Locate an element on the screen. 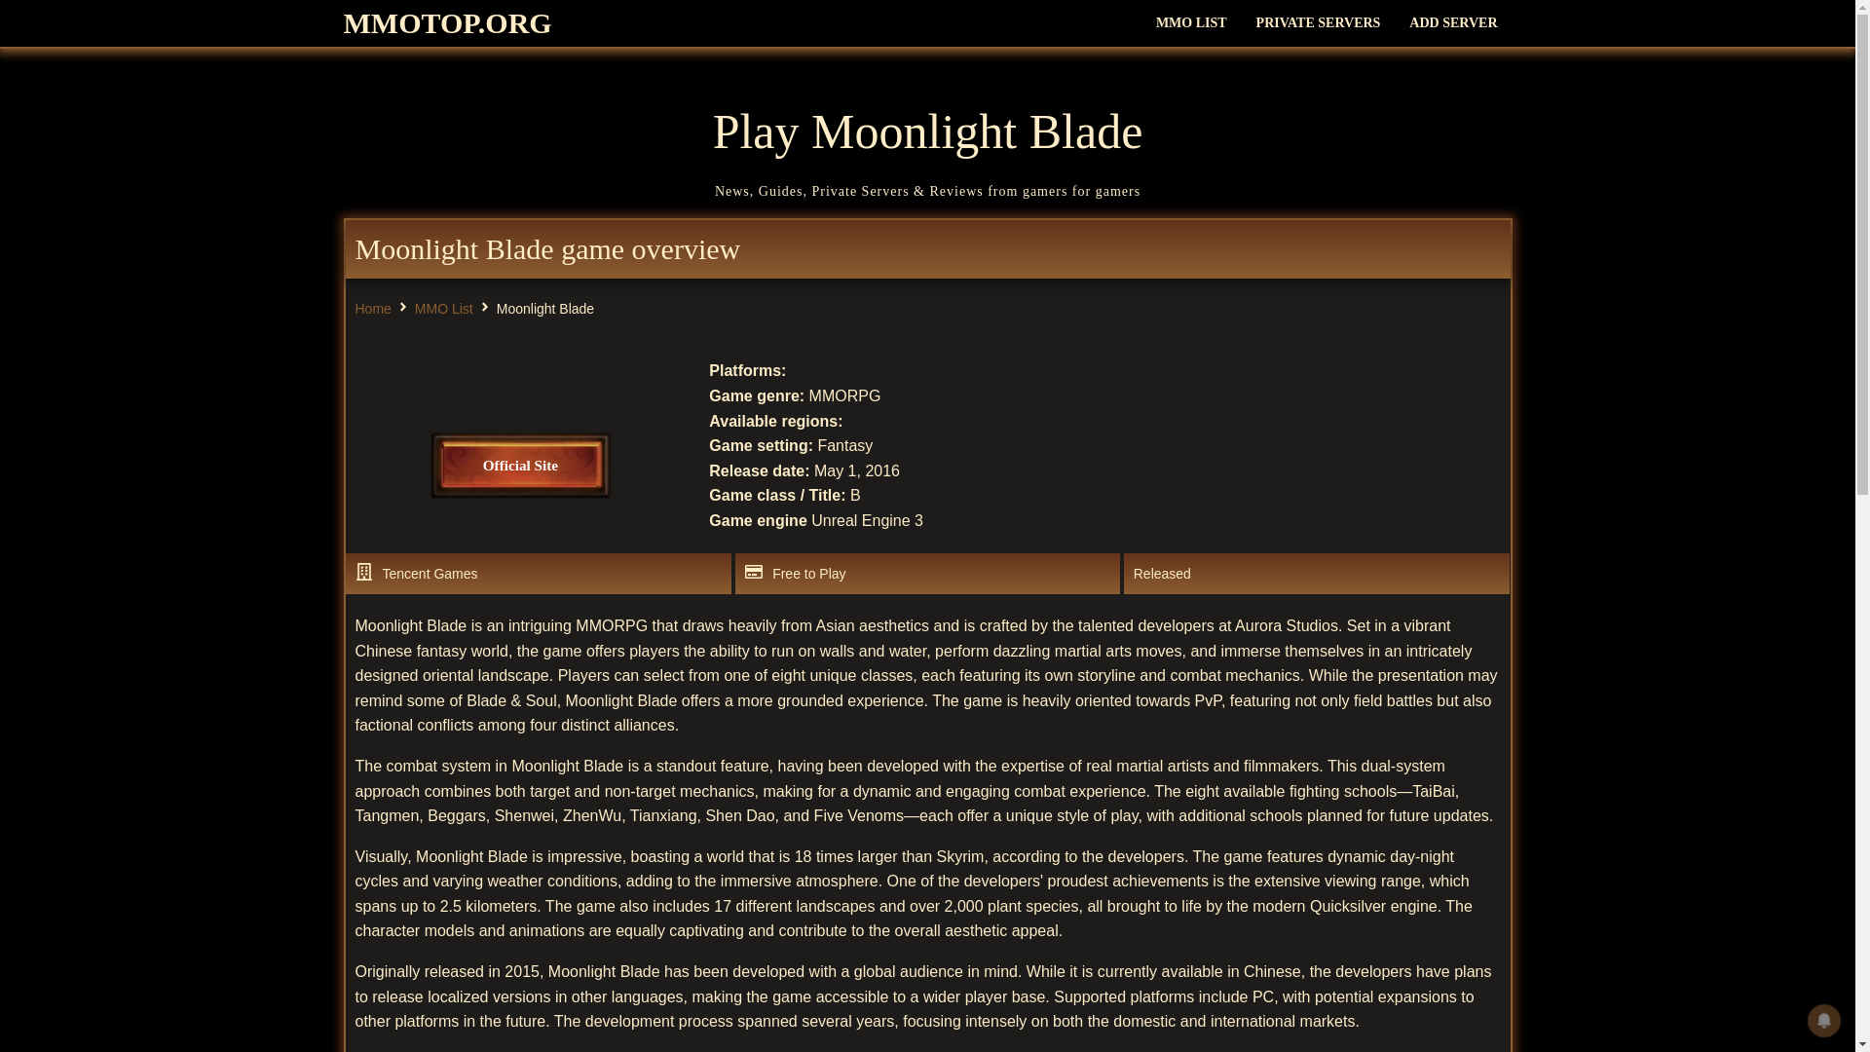  PRIVATE SERVERS is located at coordinates (1318, 23).